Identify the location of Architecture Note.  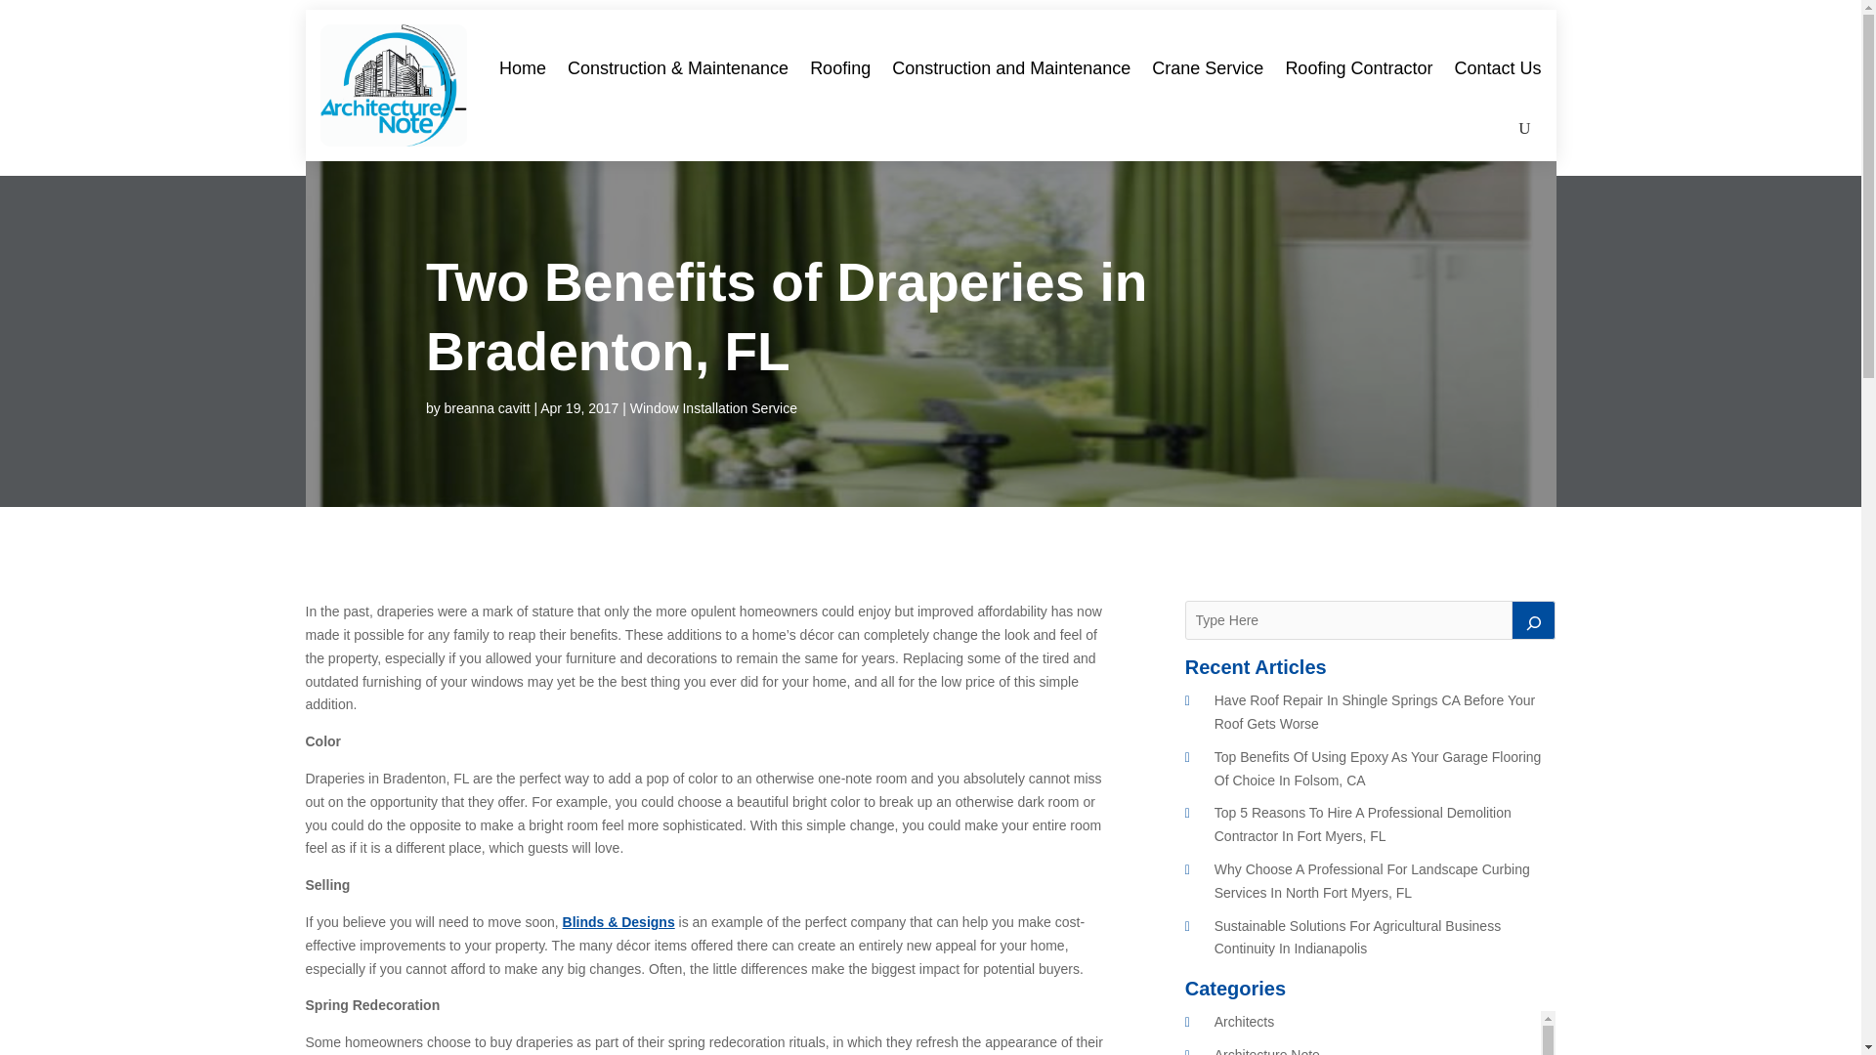
(1266, 1051).